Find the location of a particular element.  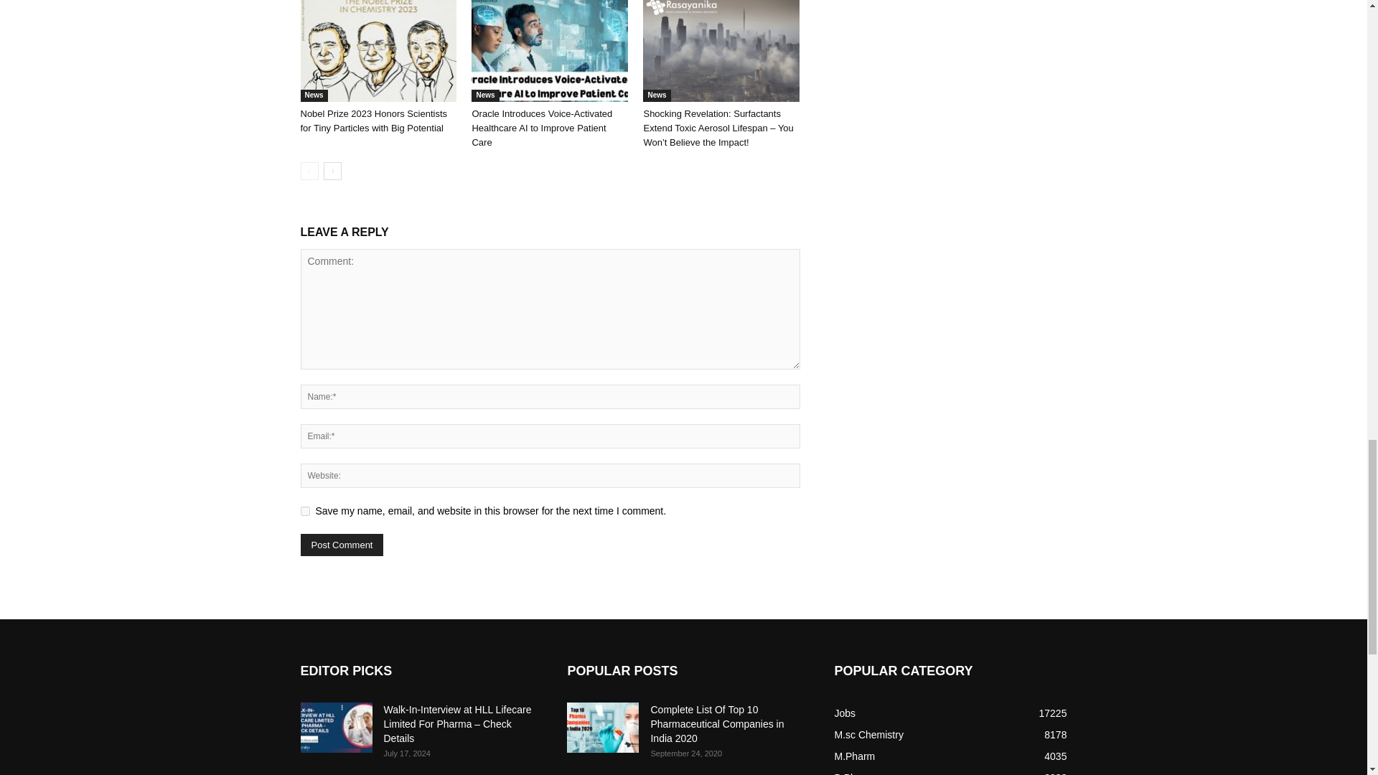

yes is located at coordinates (304, 511).